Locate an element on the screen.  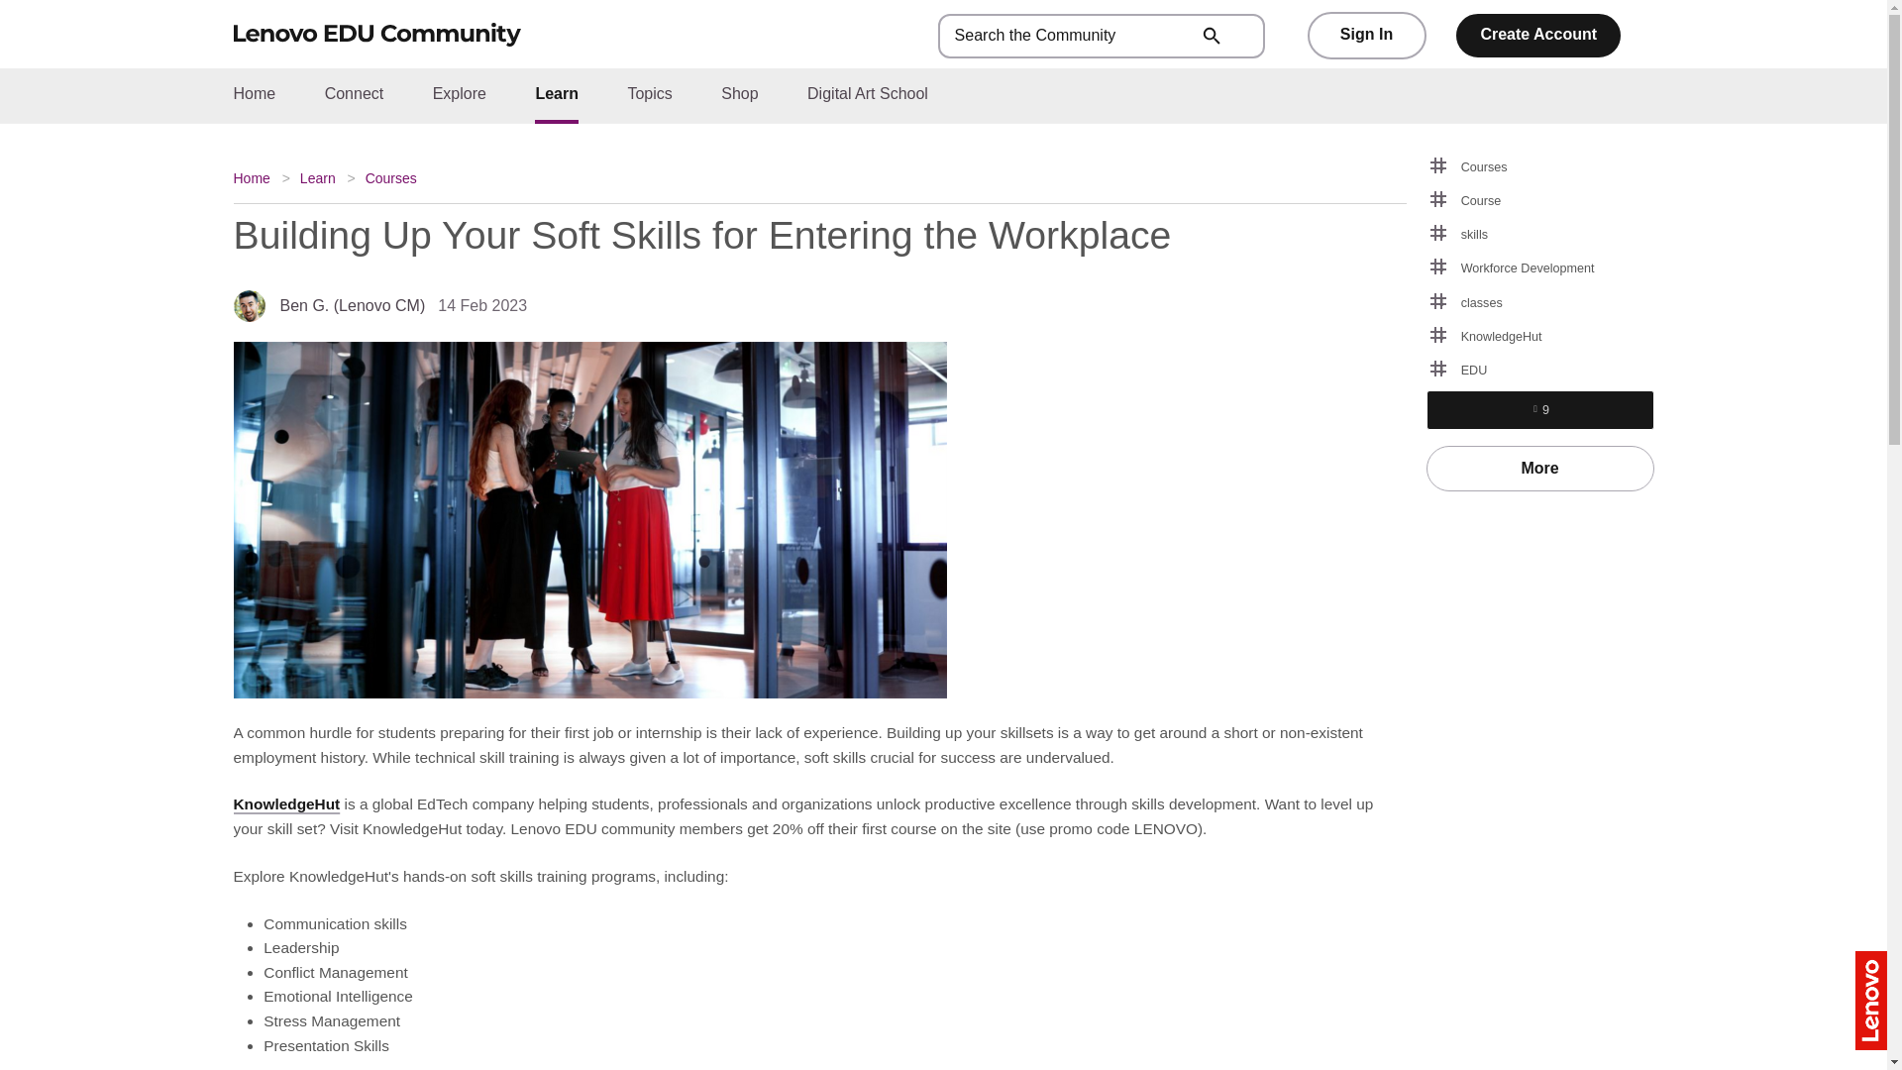
Workforce Development is located at coordinates (1540, 268).